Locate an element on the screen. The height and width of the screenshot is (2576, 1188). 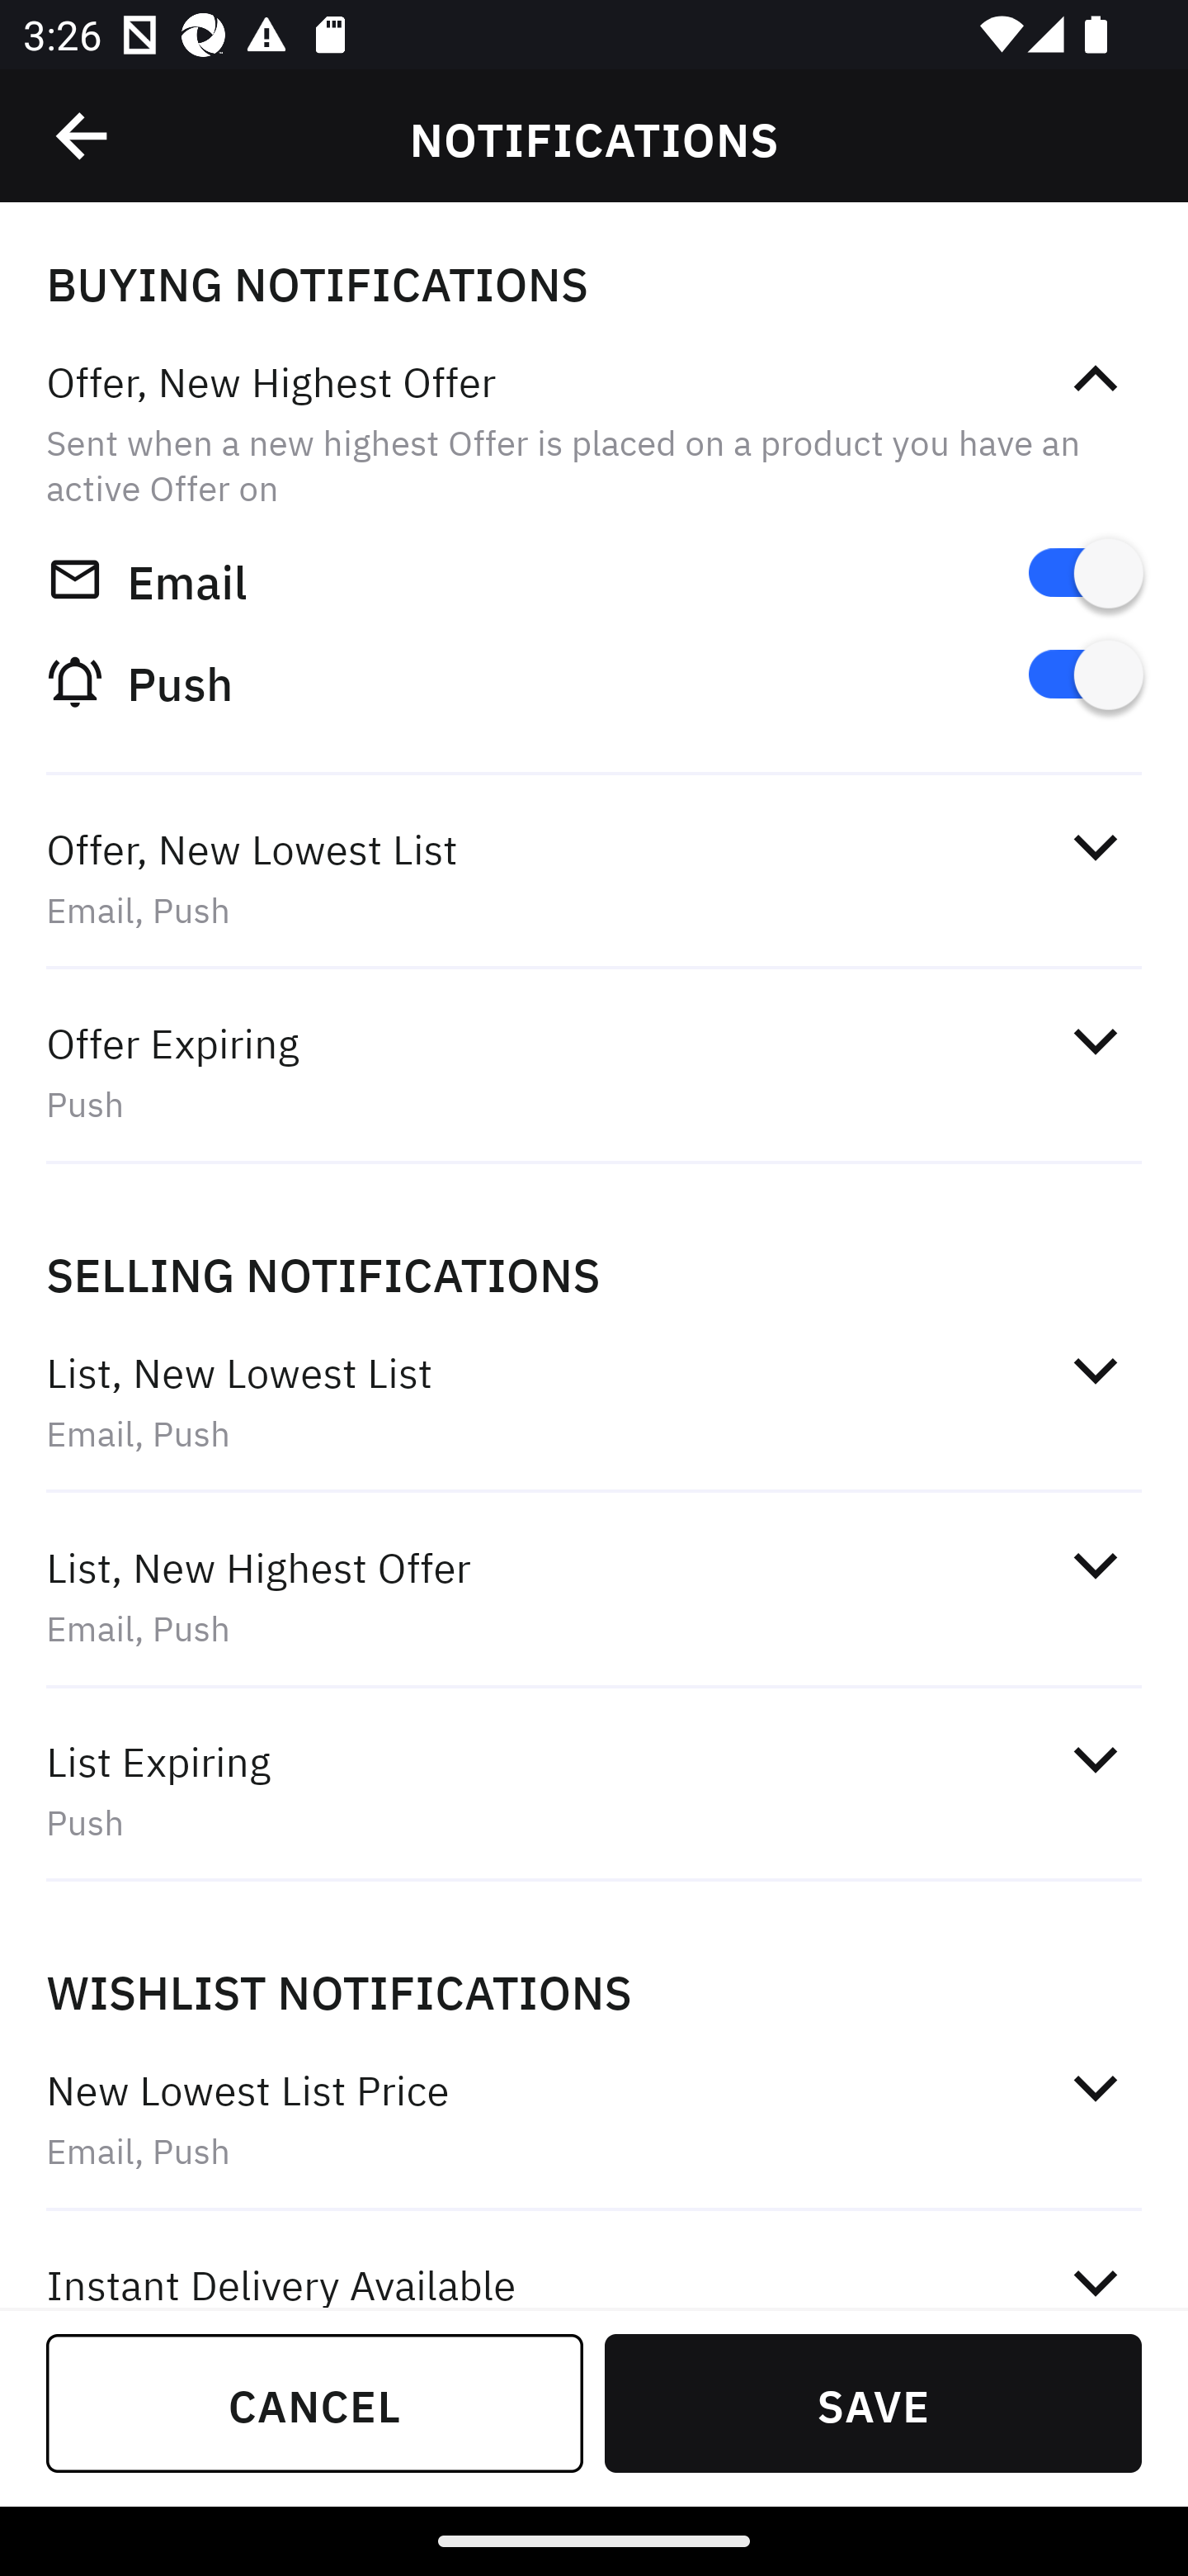
 is located at coordinates (1095, 1759).